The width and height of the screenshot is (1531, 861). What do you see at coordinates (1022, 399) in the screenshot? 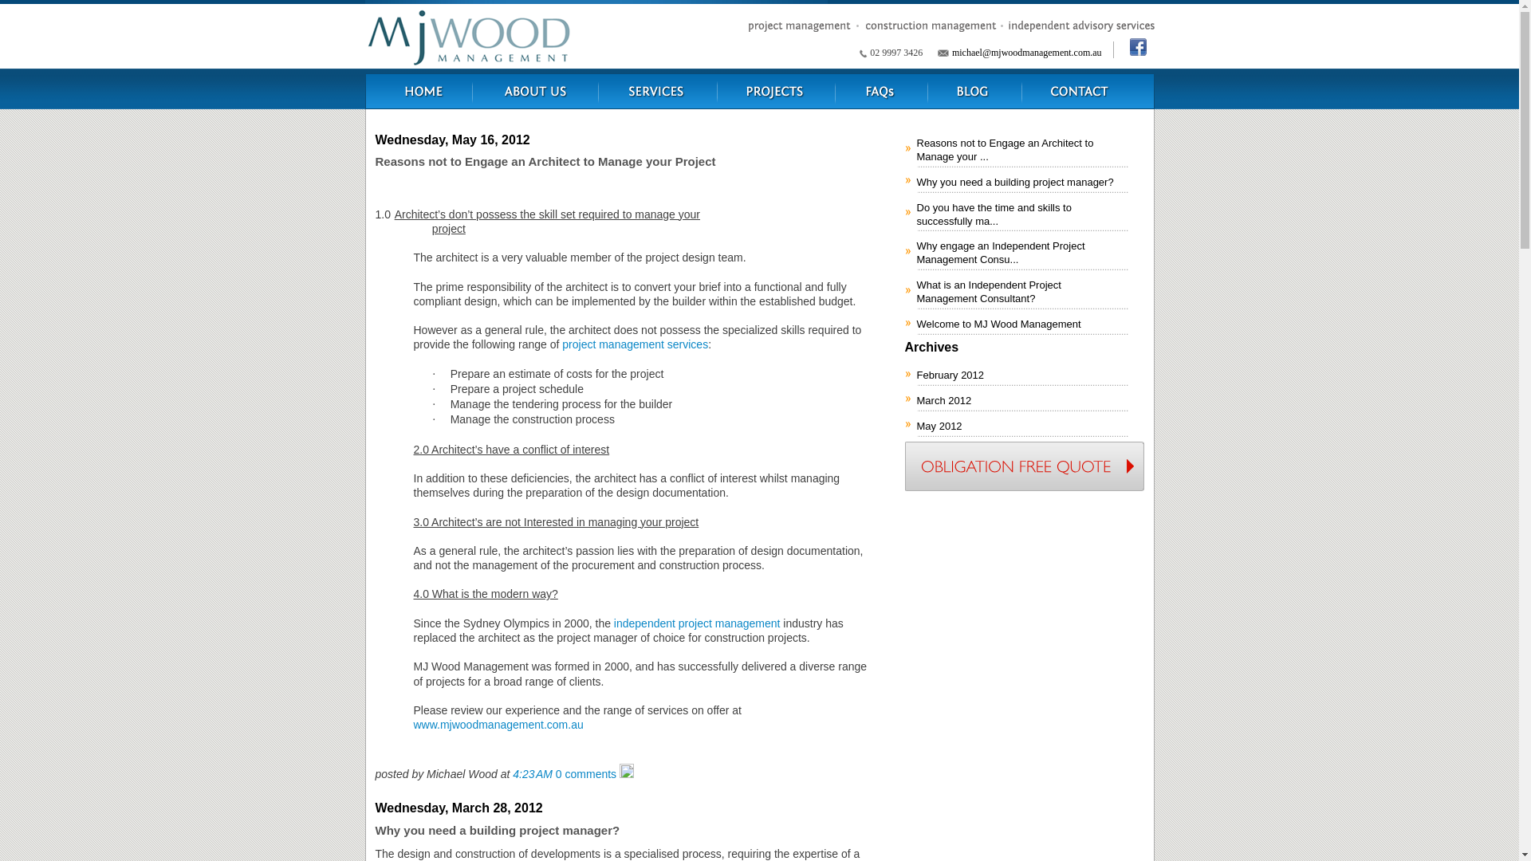
I see `March 2012` at bounding box center [1022, 399].